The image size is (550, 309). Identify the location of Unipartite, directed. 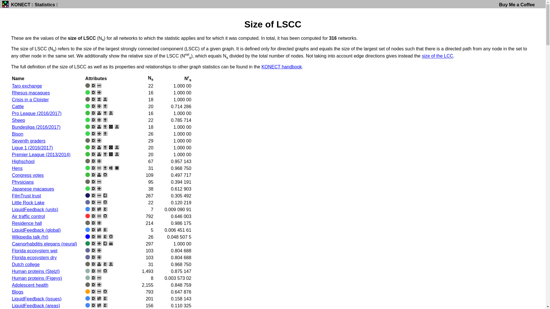
(93, 271).